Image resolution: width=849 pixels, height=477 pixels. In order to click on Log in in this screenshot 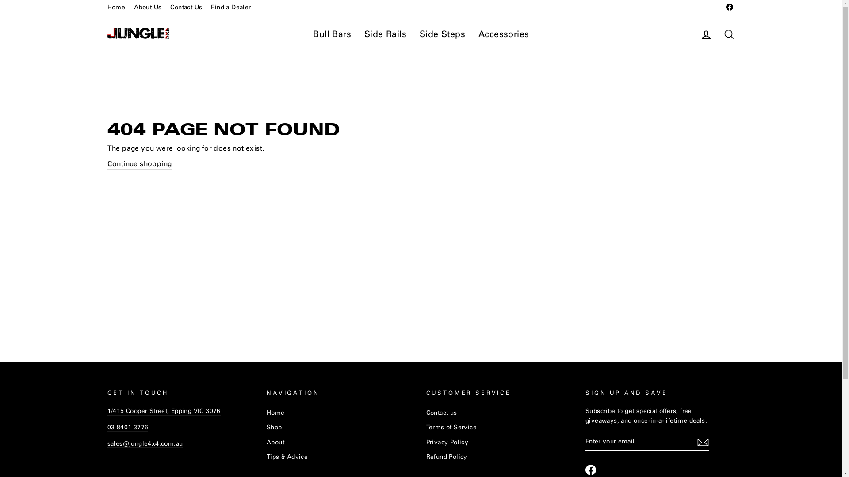, I will do `click(706, 34)`.